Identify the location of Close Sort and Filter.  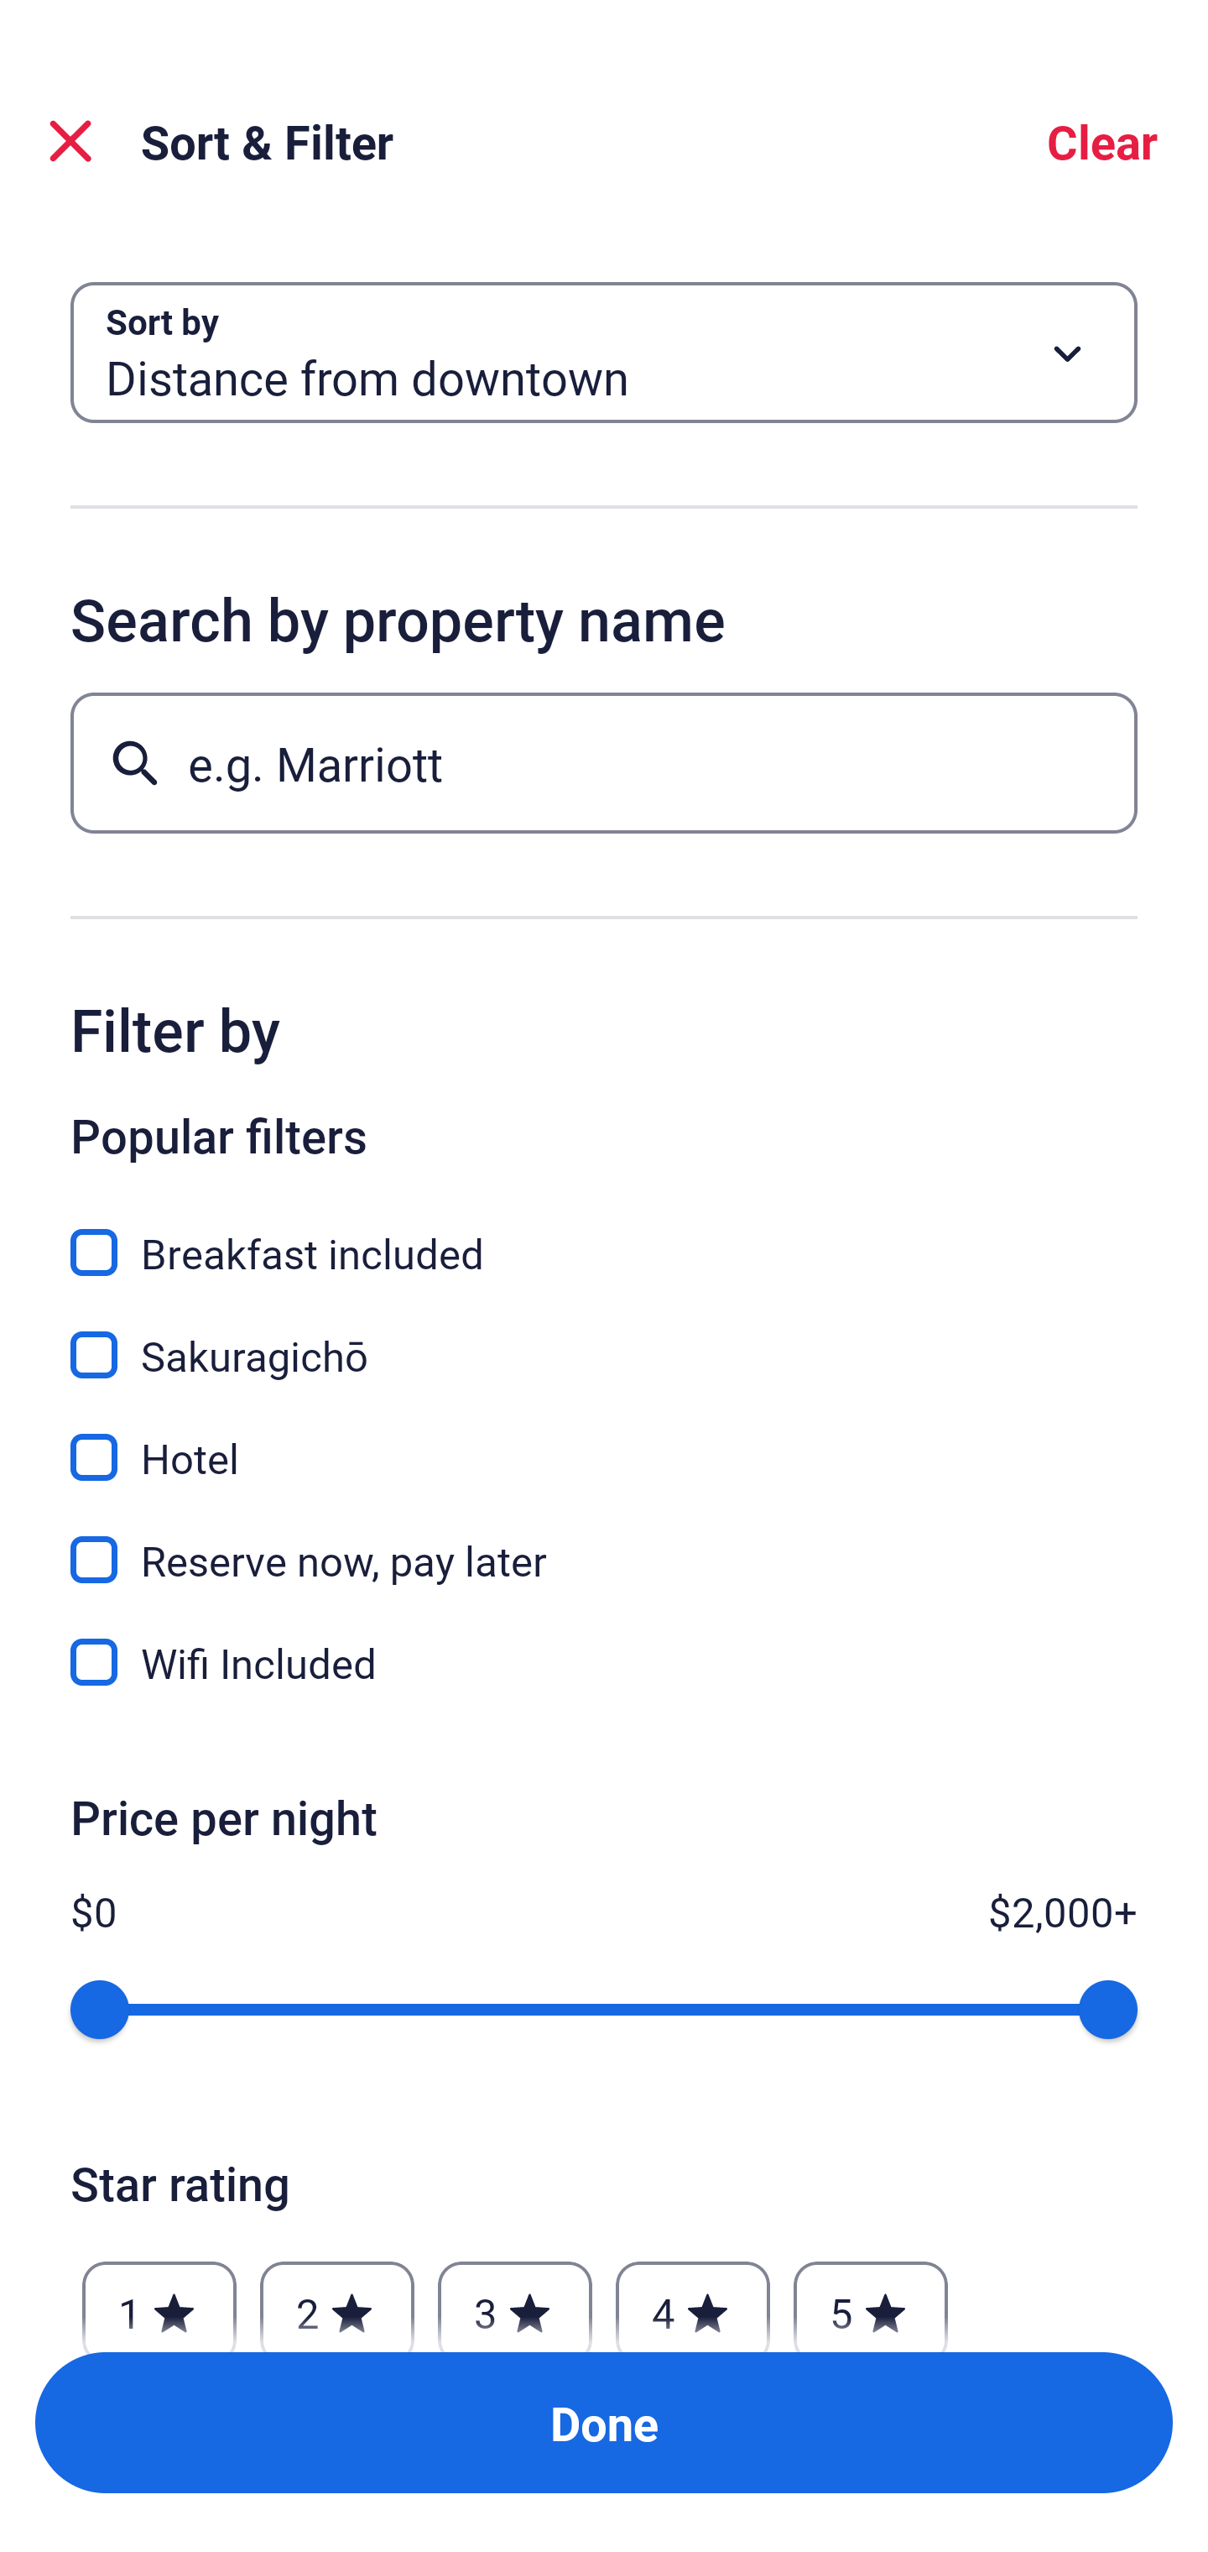
(70, 141).